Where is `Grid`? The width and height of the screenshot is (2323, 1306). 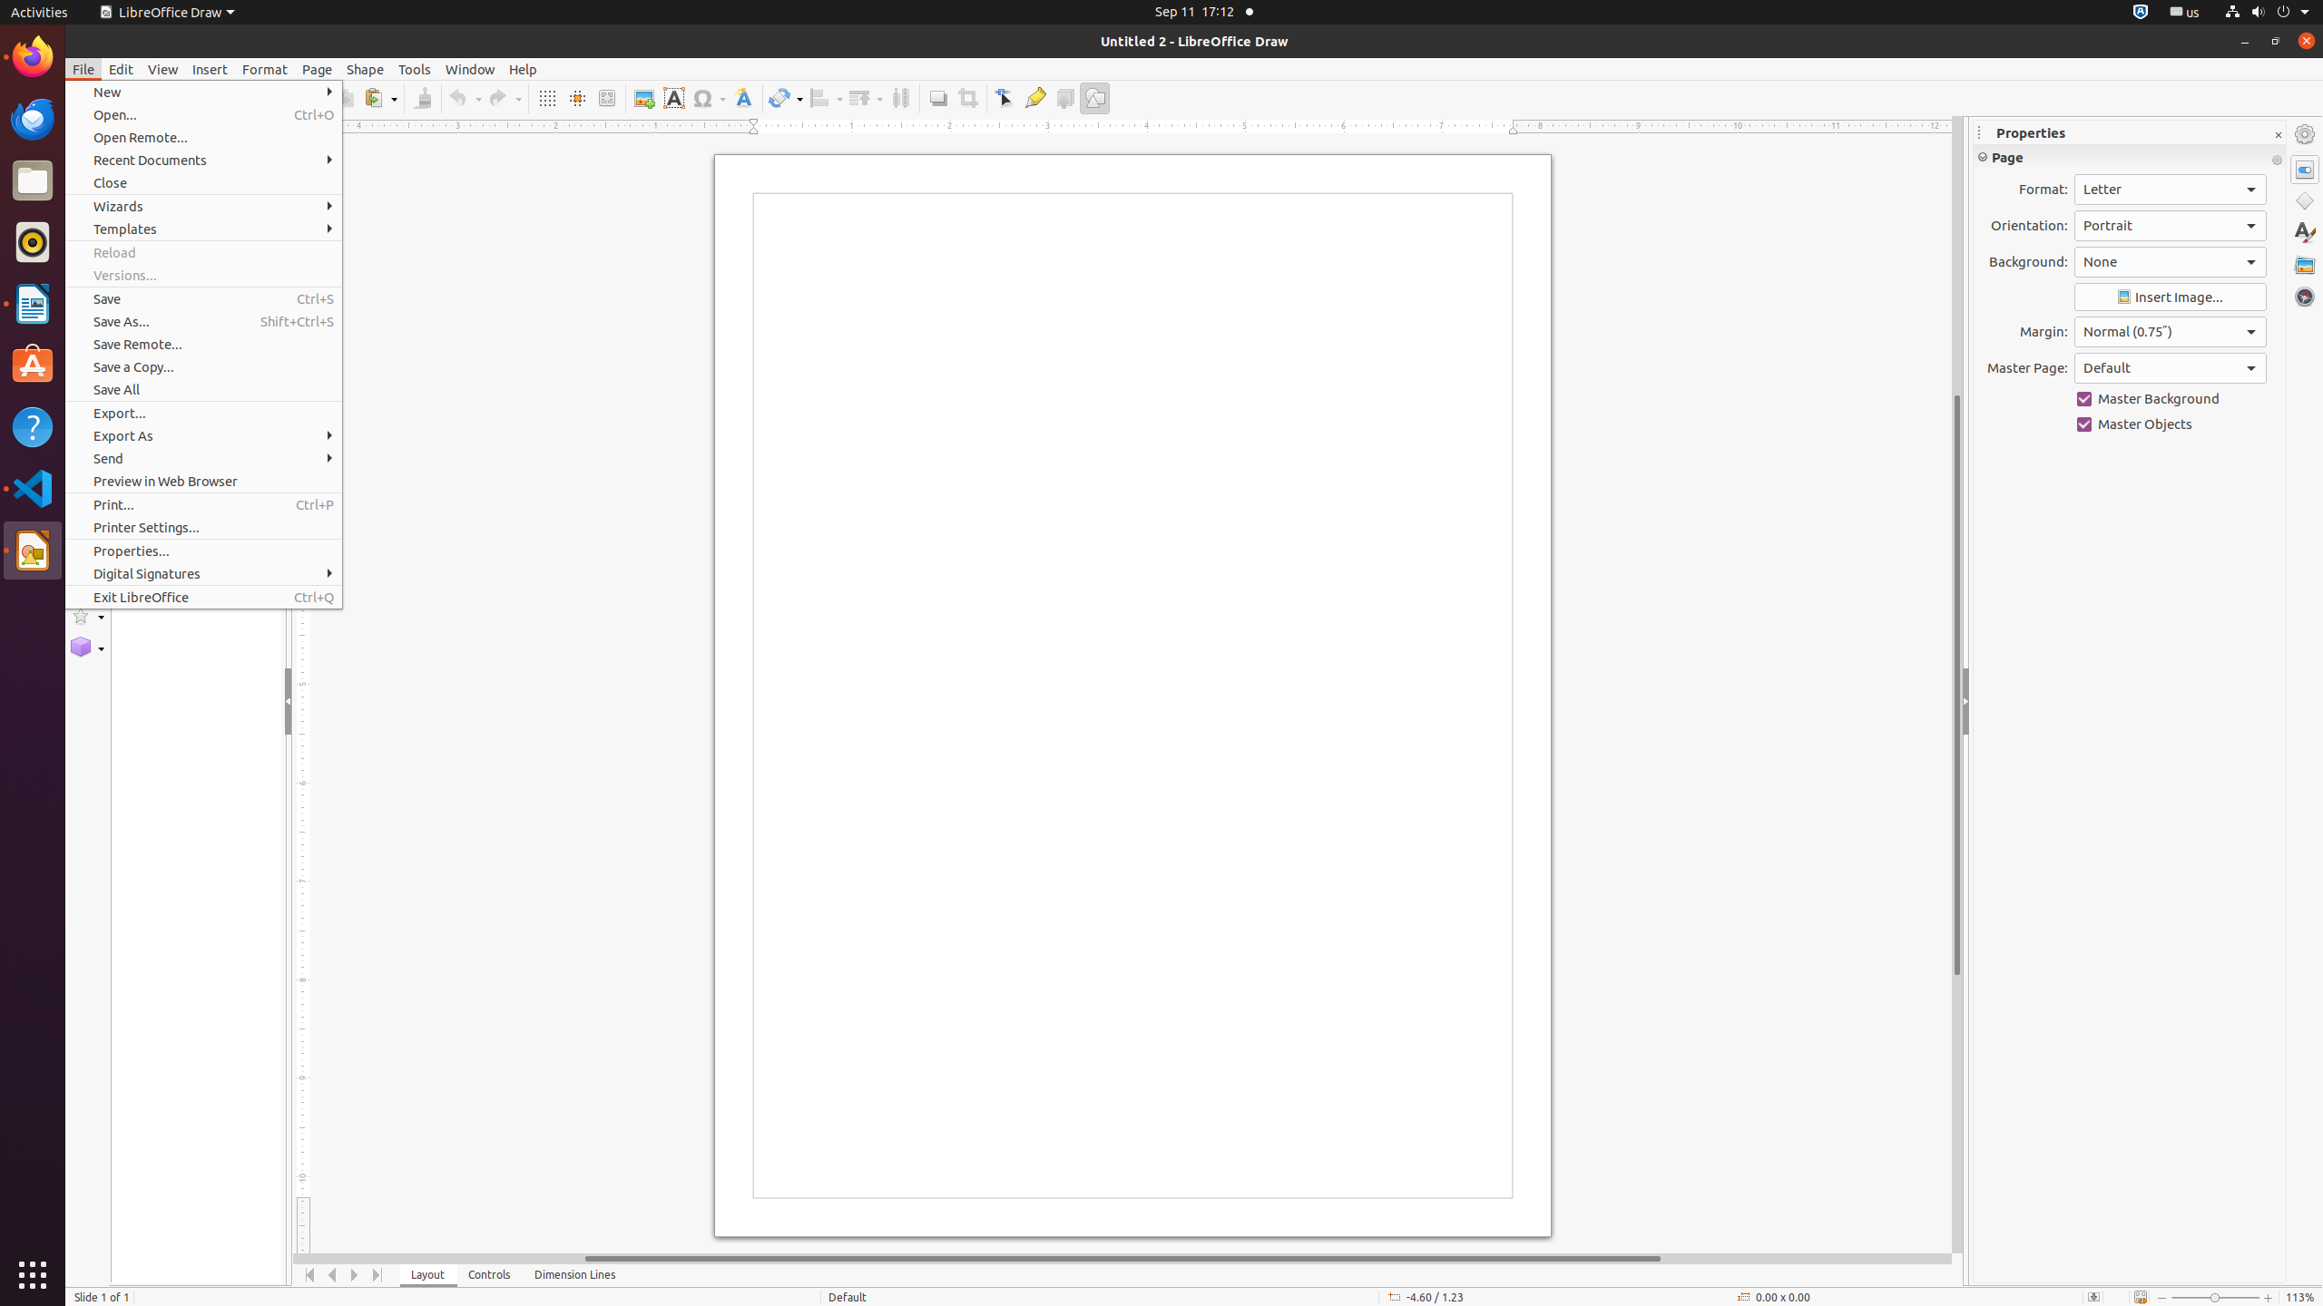 Grid is located at coordinates (546, 98).